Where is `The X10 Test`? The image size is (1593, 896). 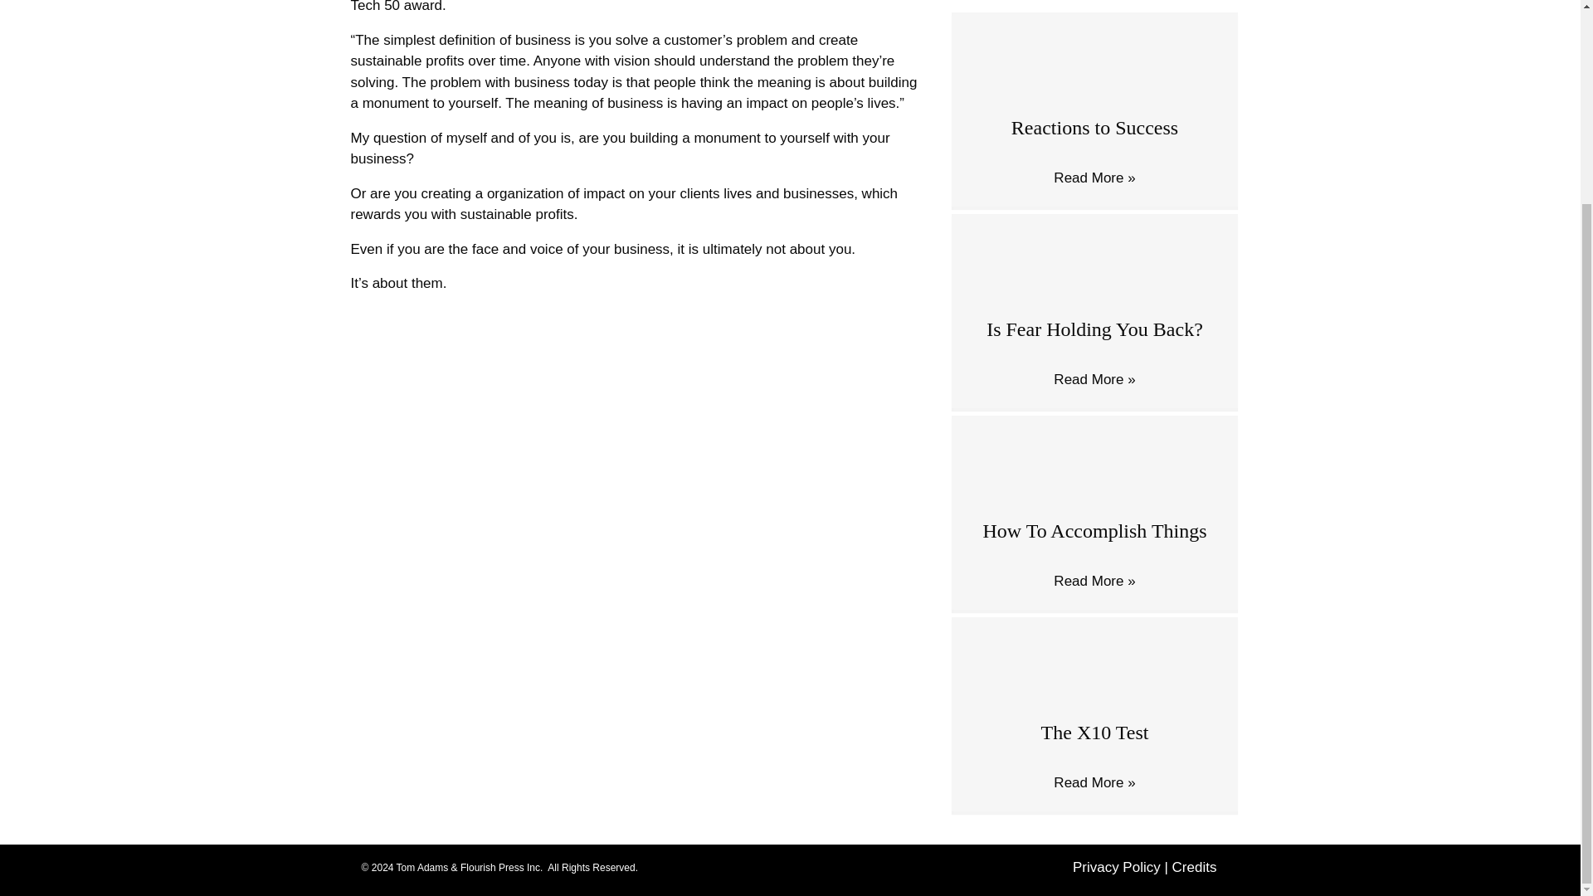 The X10 Test is located at coordinates (1095, 733).